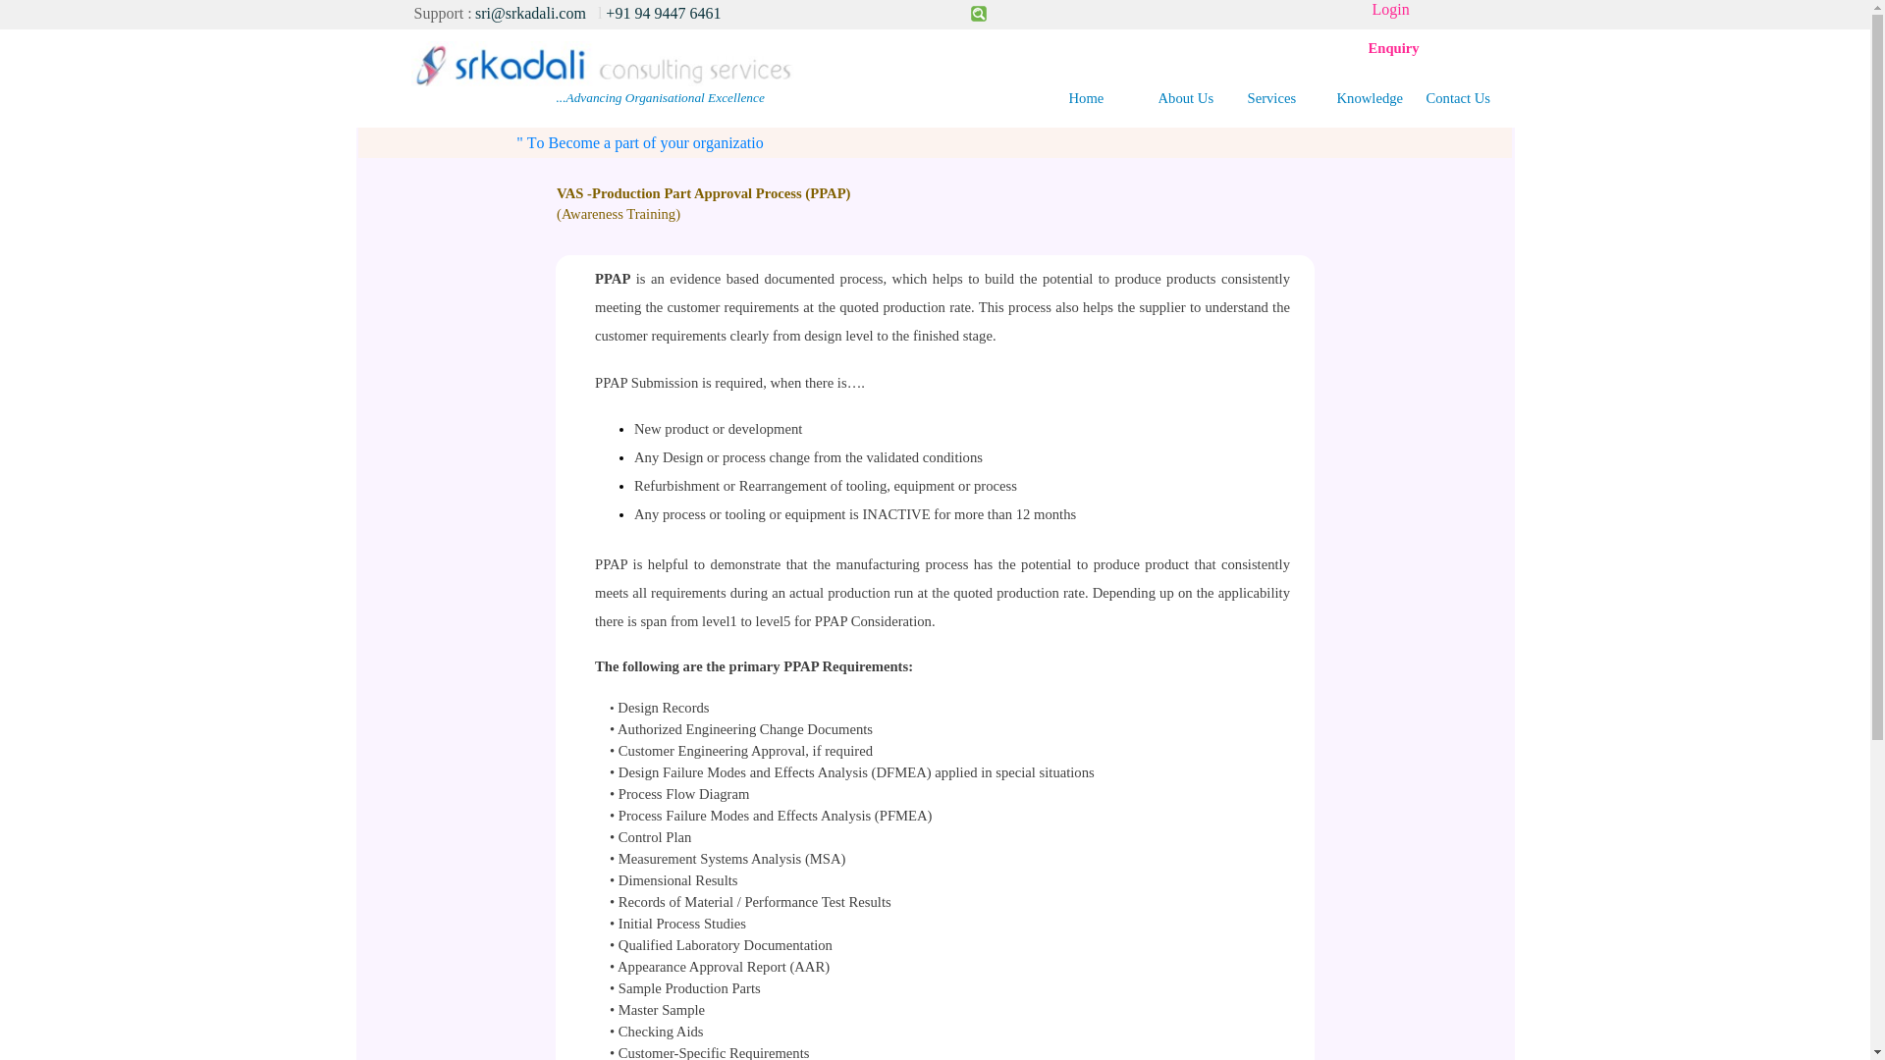 The width and height of the screenshot is (1885, 1060). Describe the element at coordinates (1112, 98) in the screenshot. I see `Home` at that location.